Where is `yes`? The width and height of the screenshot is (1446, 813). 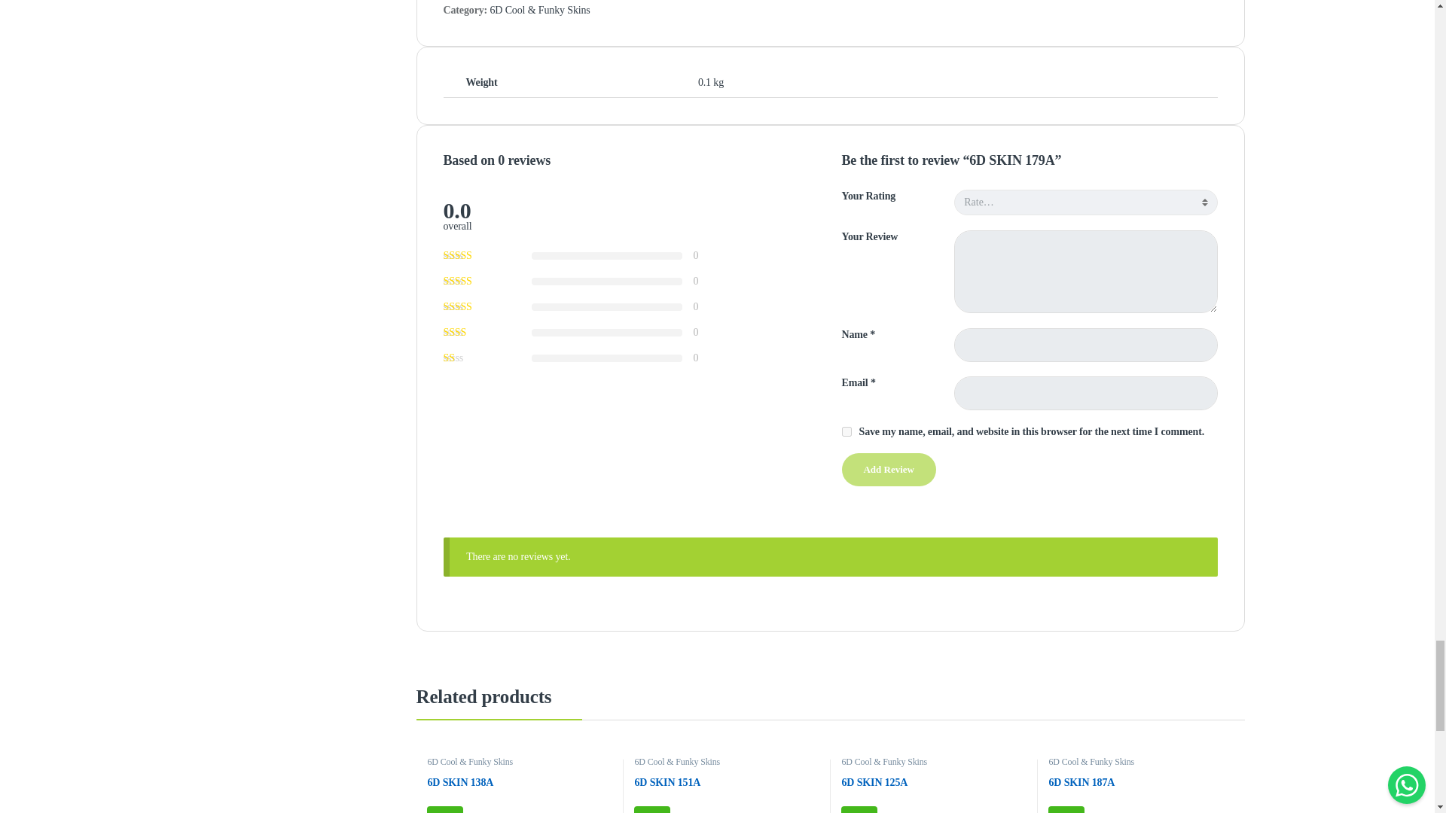
yes is located at coordinates (847, 431).